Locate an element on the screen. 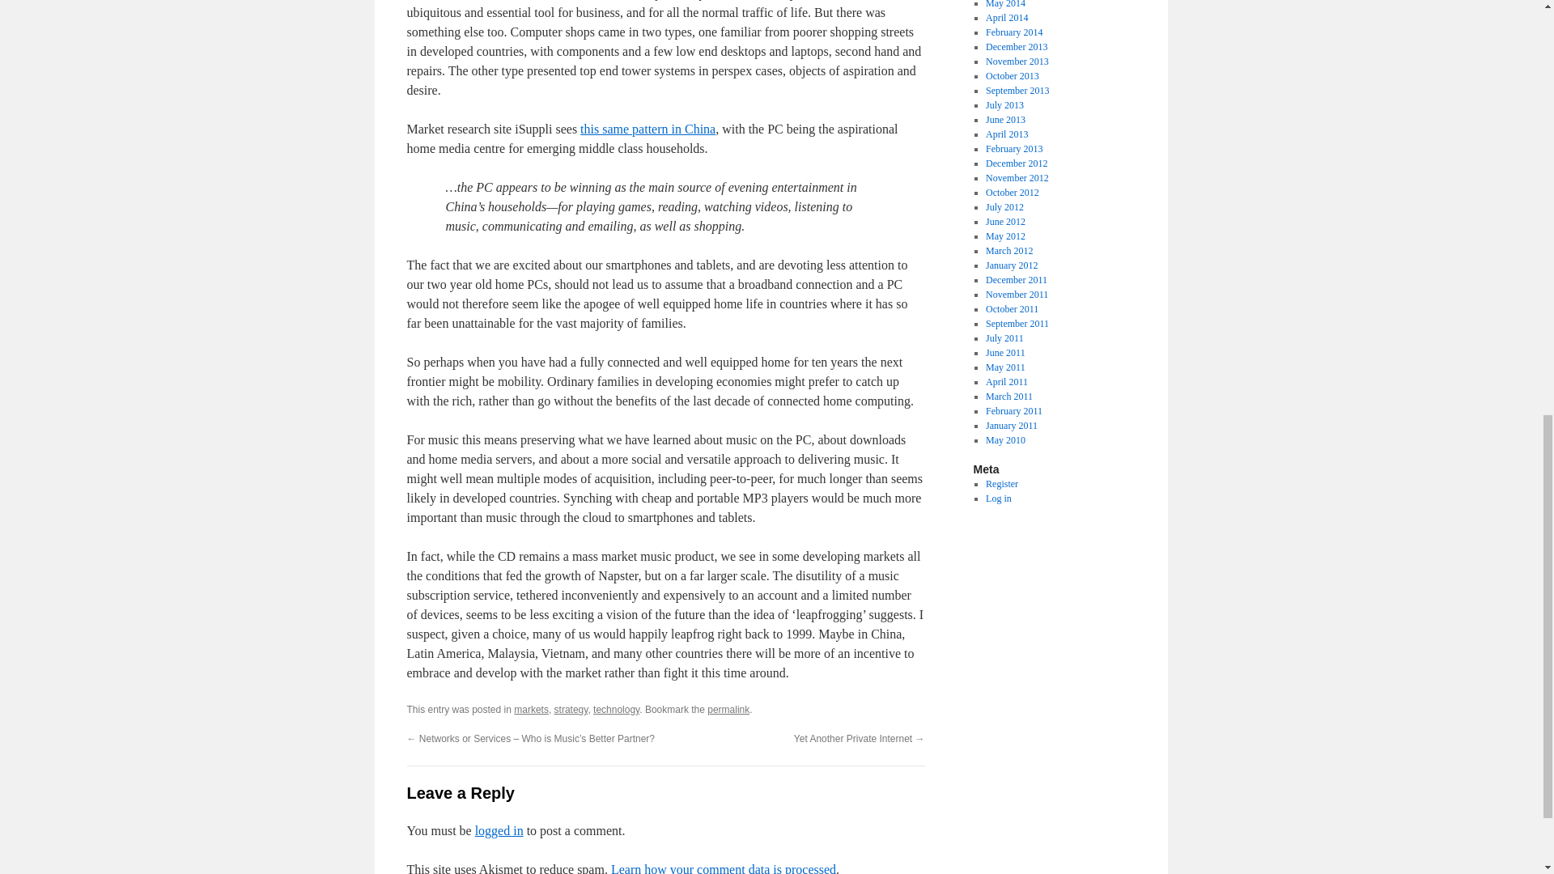 The image size is (1554, 874). markets is located at coordinates (531, 710).